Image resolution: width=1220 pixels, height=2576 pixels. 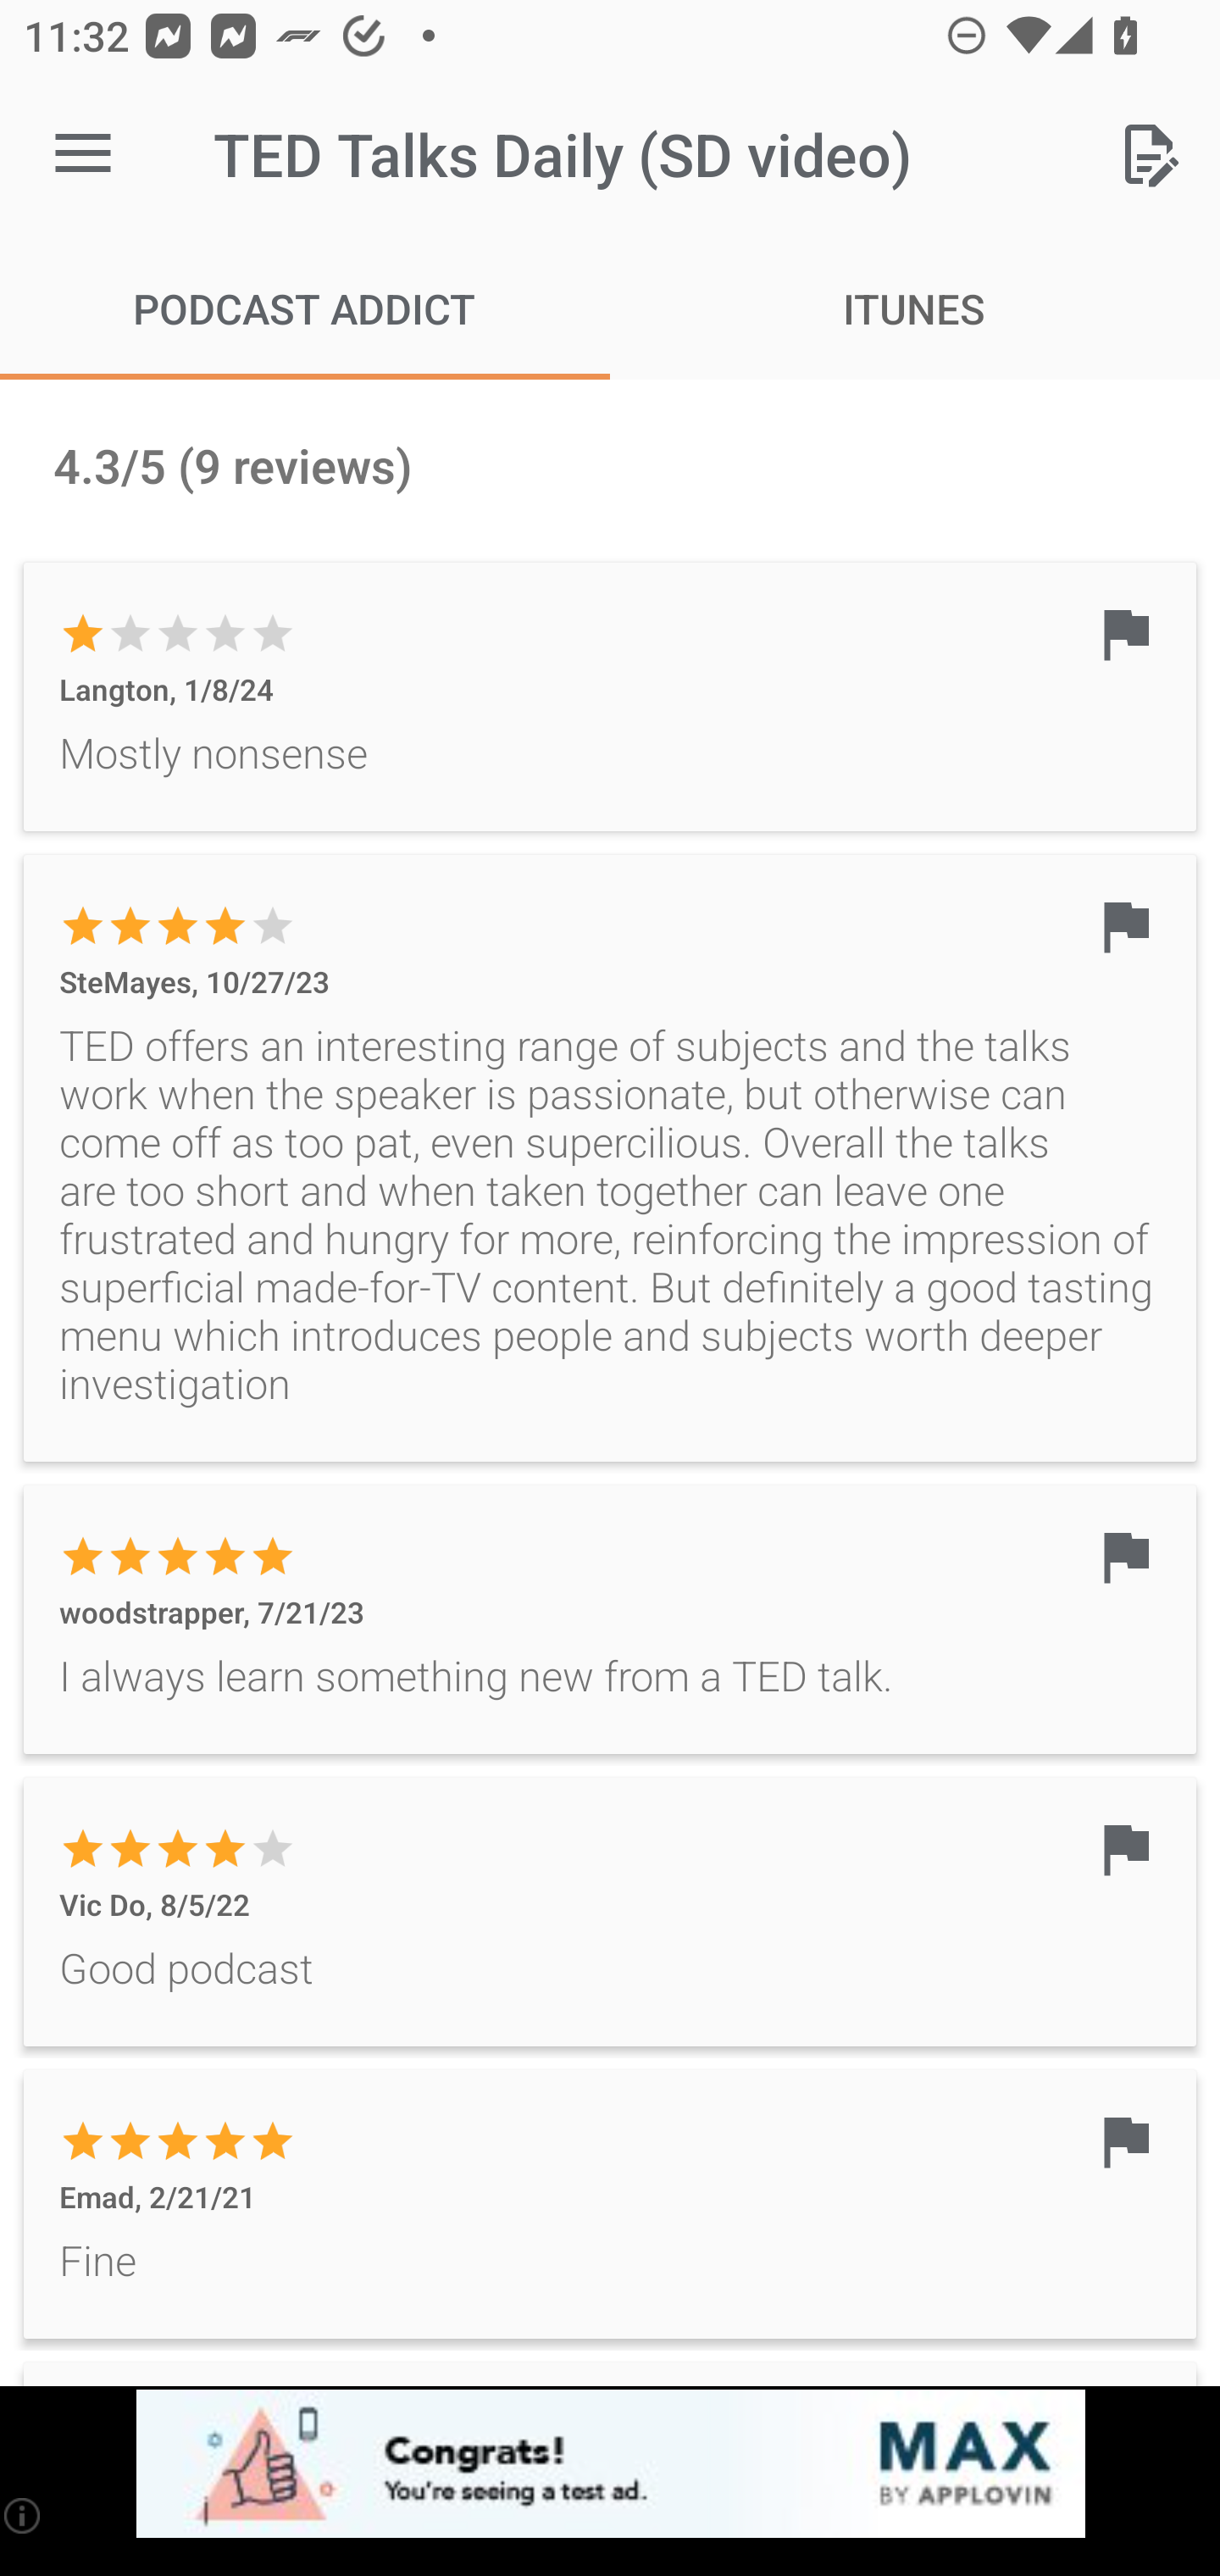 What do you see at coordinates (1124, 634) in the screenshot?
I see `Flag as inappropriate` at bounding box center [1124, 634].